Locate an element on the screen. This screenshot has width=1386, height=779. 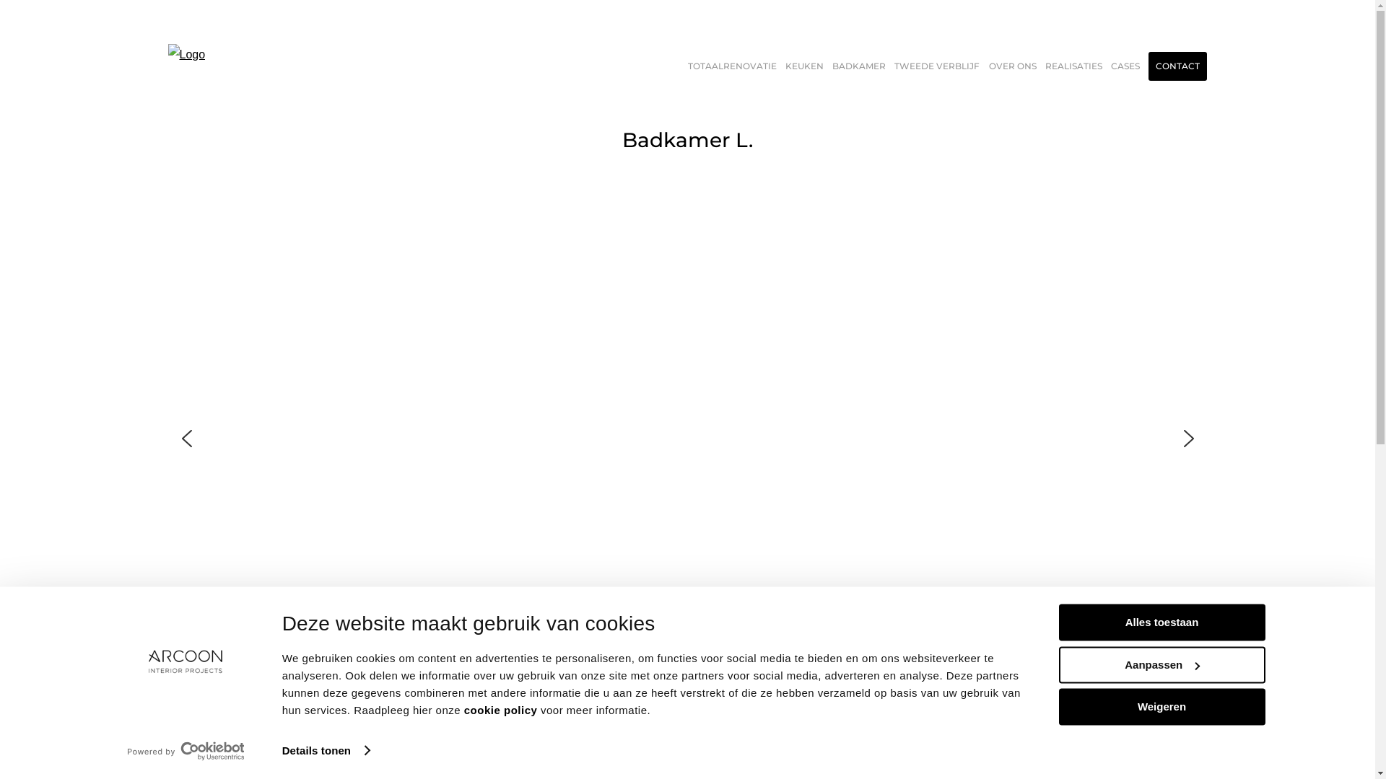
Aanpassen is located at coordinates (1161, 665).